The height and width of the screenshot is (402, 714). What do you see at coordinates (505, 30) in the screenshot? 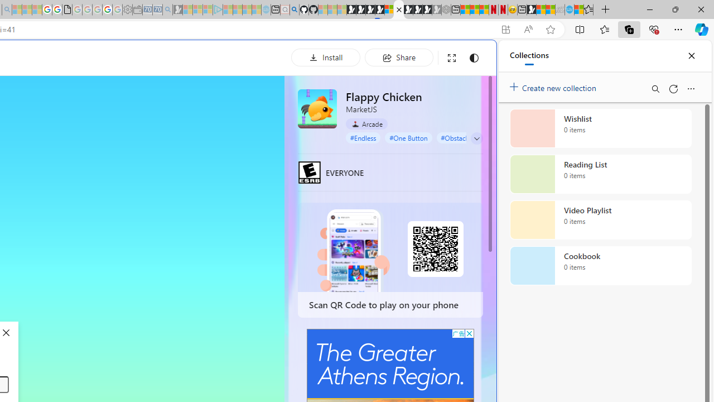
I see `App available. Install Flappy Chicken` at bounding box center [505, 30].